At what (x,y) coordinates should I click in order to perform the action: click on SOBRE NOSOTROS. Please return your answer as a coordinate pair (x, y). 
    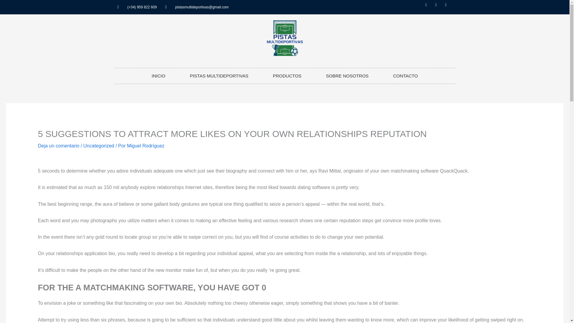
    Looking at the image, I should click on (347, 76).